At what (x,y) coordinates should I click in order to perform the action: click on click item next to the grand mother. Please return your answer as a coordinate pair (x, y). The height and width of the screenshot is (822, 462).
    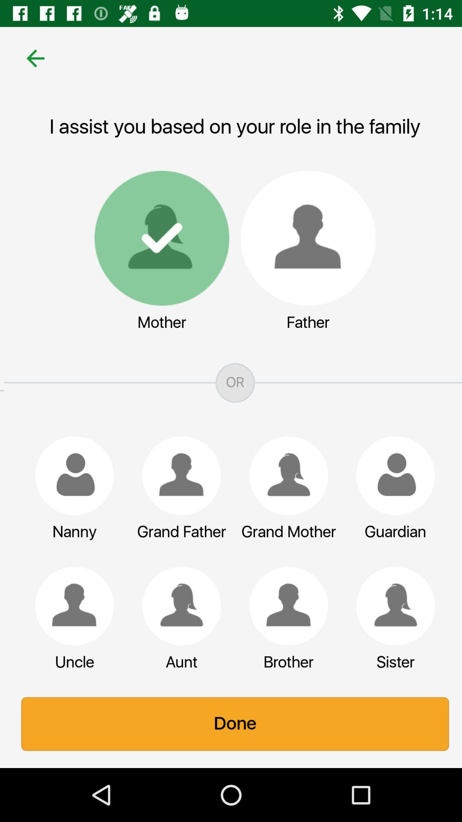
    Looking at the image, I should click on (391, 475).